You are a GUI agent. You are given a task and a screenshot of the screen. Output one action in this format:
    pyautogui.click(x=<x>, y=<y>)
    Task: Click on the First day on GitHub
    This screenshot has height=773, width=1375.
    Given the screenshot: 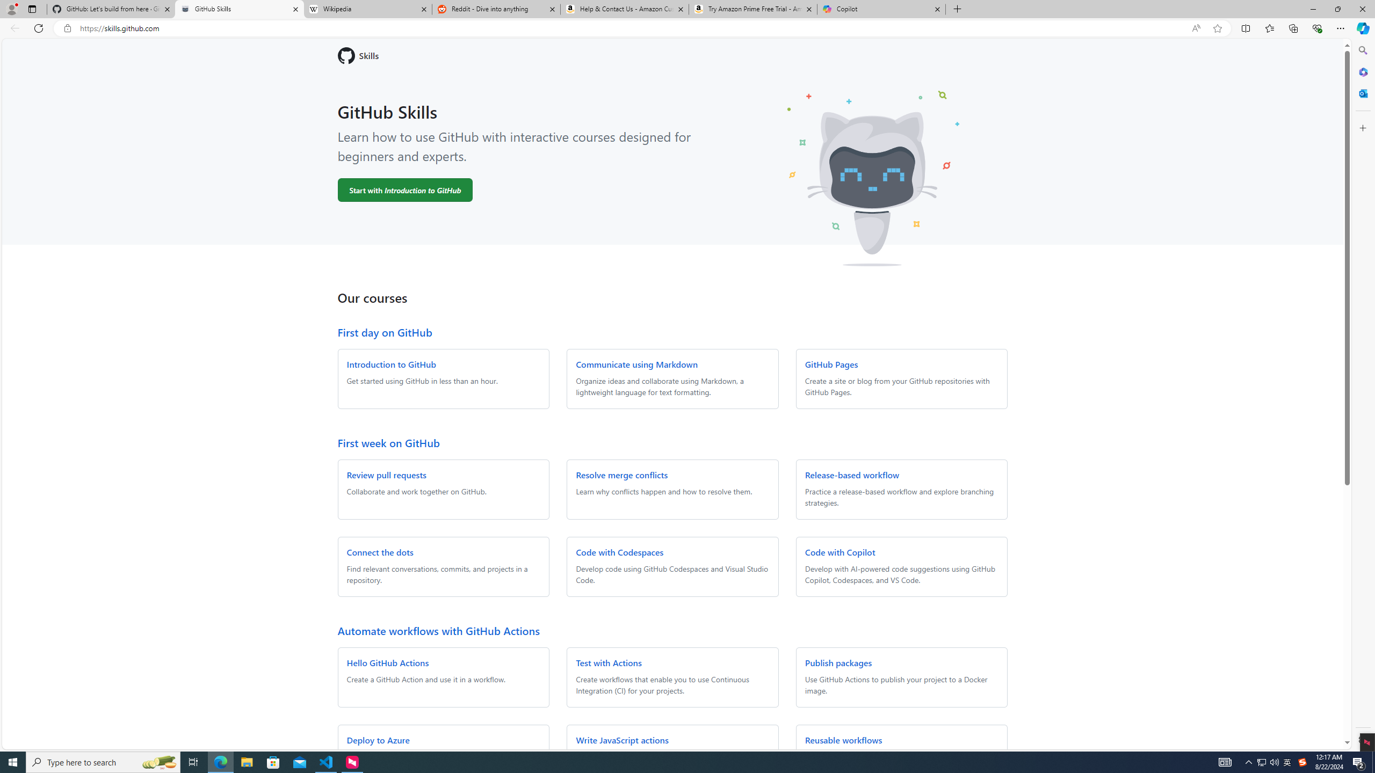 What is the action you would take?
    pyautogui.click(x=384, y=332)
    